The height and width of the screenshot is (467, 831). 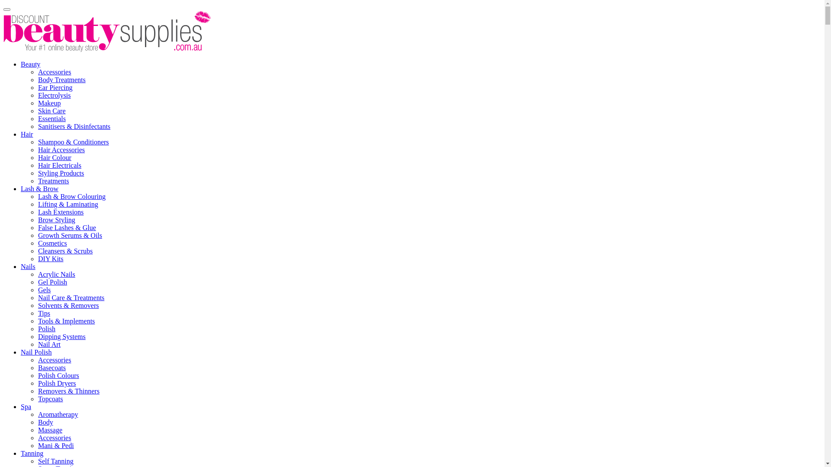 What do you see at coordinates (26, 406) in the screenshot?
I see `Spa` at bounding box center [26, 406].